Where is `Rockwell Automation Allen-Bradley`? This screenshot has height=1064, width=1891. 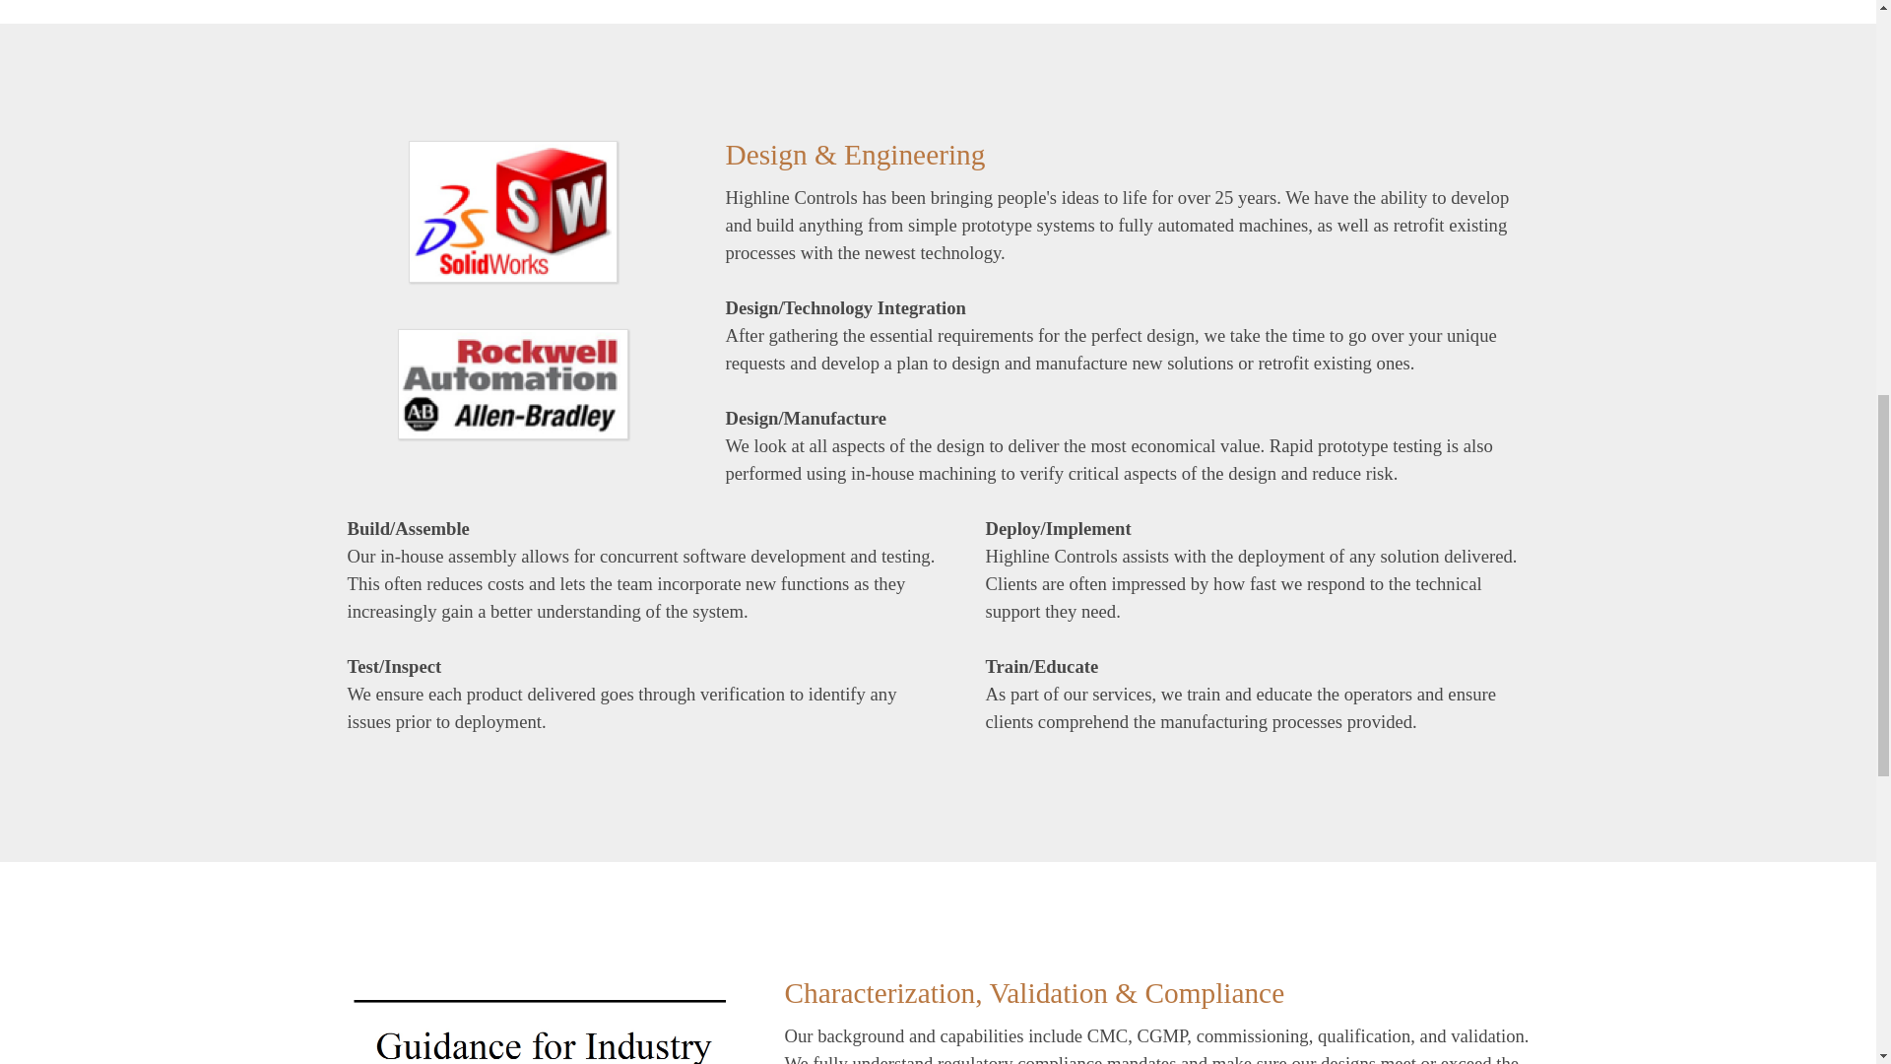
Rockwell Automation Allen-Bradley is located at coordinates (512, 384).